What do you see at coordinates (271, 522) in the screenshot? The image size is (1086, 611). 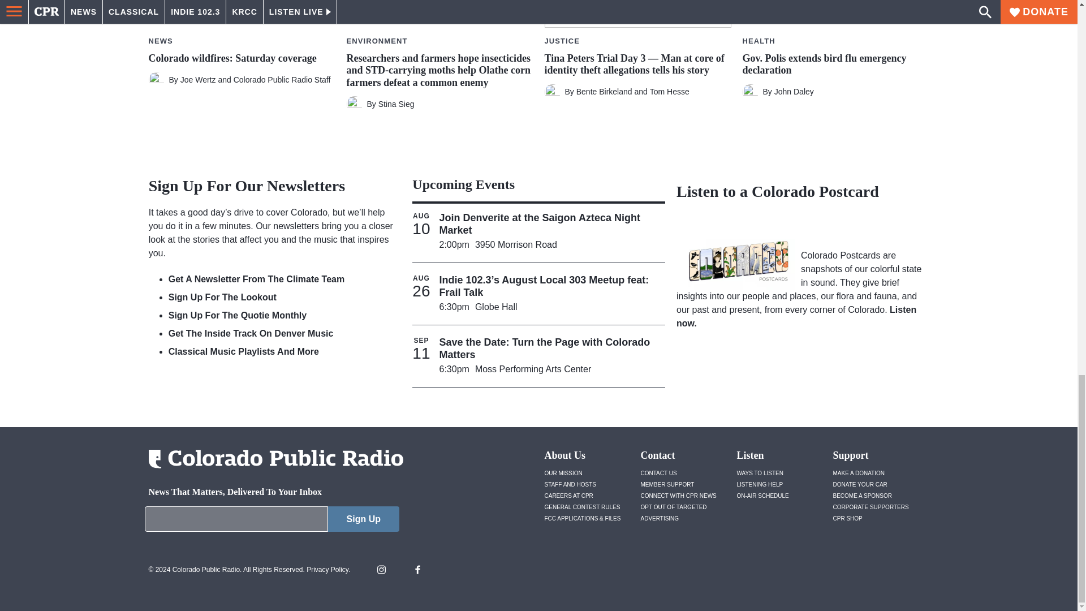 I see `footer` at bounding box center [271, 522].